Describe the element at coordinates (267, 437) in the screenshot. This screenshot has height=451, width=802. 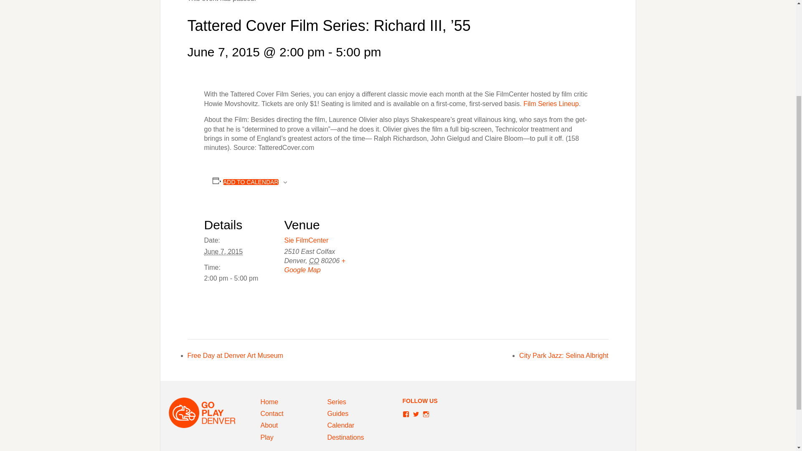
I see `Play` at that location.